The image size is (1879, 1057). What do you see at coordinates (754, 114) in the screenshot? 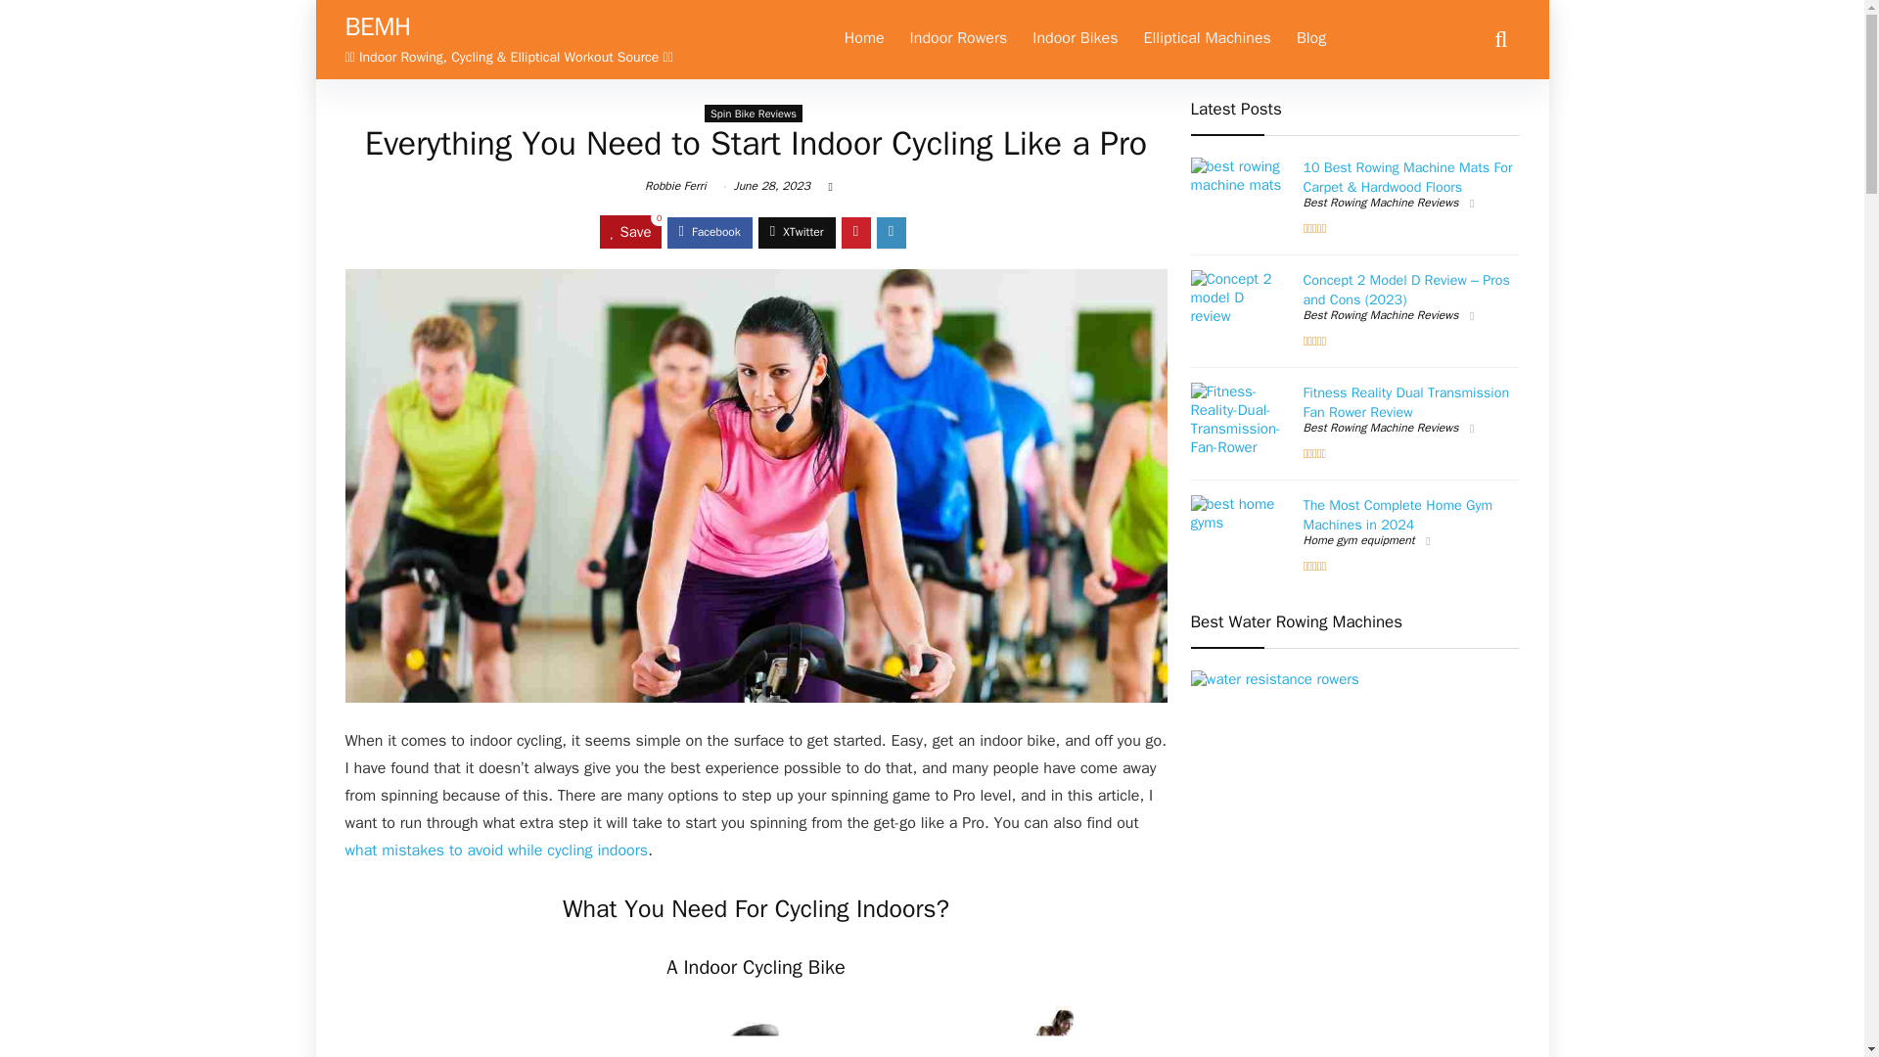
I see `Spin Bike Reviews` at bounding box center [754, 114].